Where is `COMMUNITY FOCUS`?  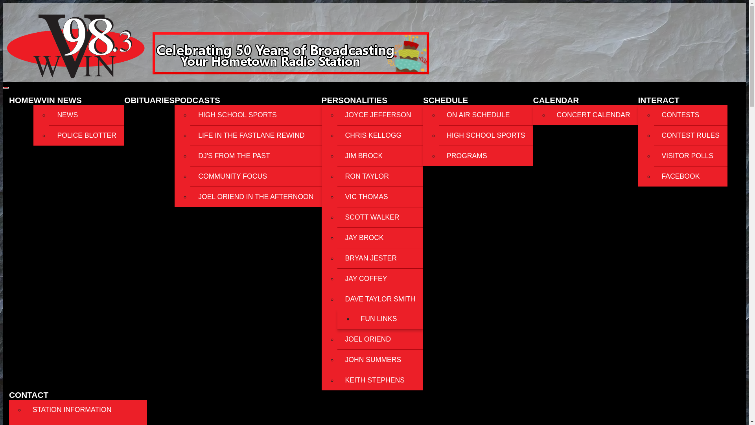 COMMUNITY FOCUS is located at coordinates (256, 176).